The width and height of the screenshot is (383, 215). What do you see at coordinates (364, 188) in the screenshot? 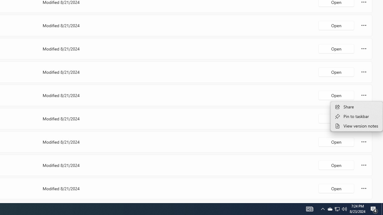
I see `More options` at bounding box center [364, 188].